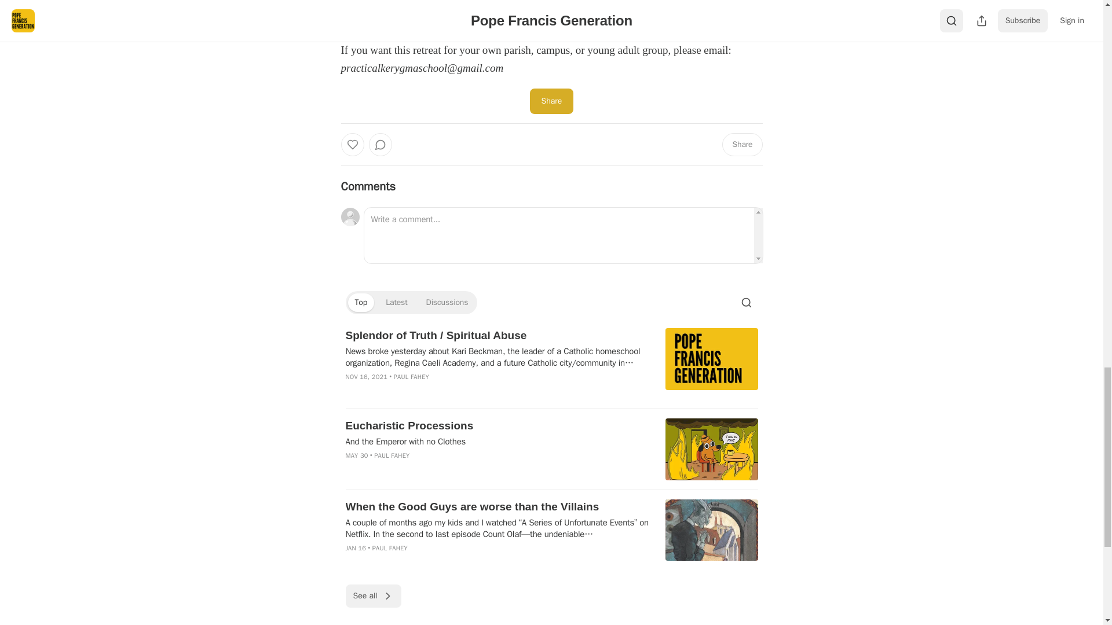 This screenshot has height=625, width=1112. What do you see at coordinates (360, 302) in the screenshot?
I see `Top` at bounding box center [360, 302].